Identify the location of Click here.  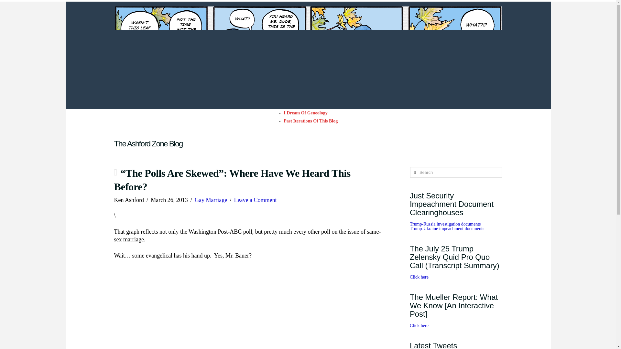
(419, 326).